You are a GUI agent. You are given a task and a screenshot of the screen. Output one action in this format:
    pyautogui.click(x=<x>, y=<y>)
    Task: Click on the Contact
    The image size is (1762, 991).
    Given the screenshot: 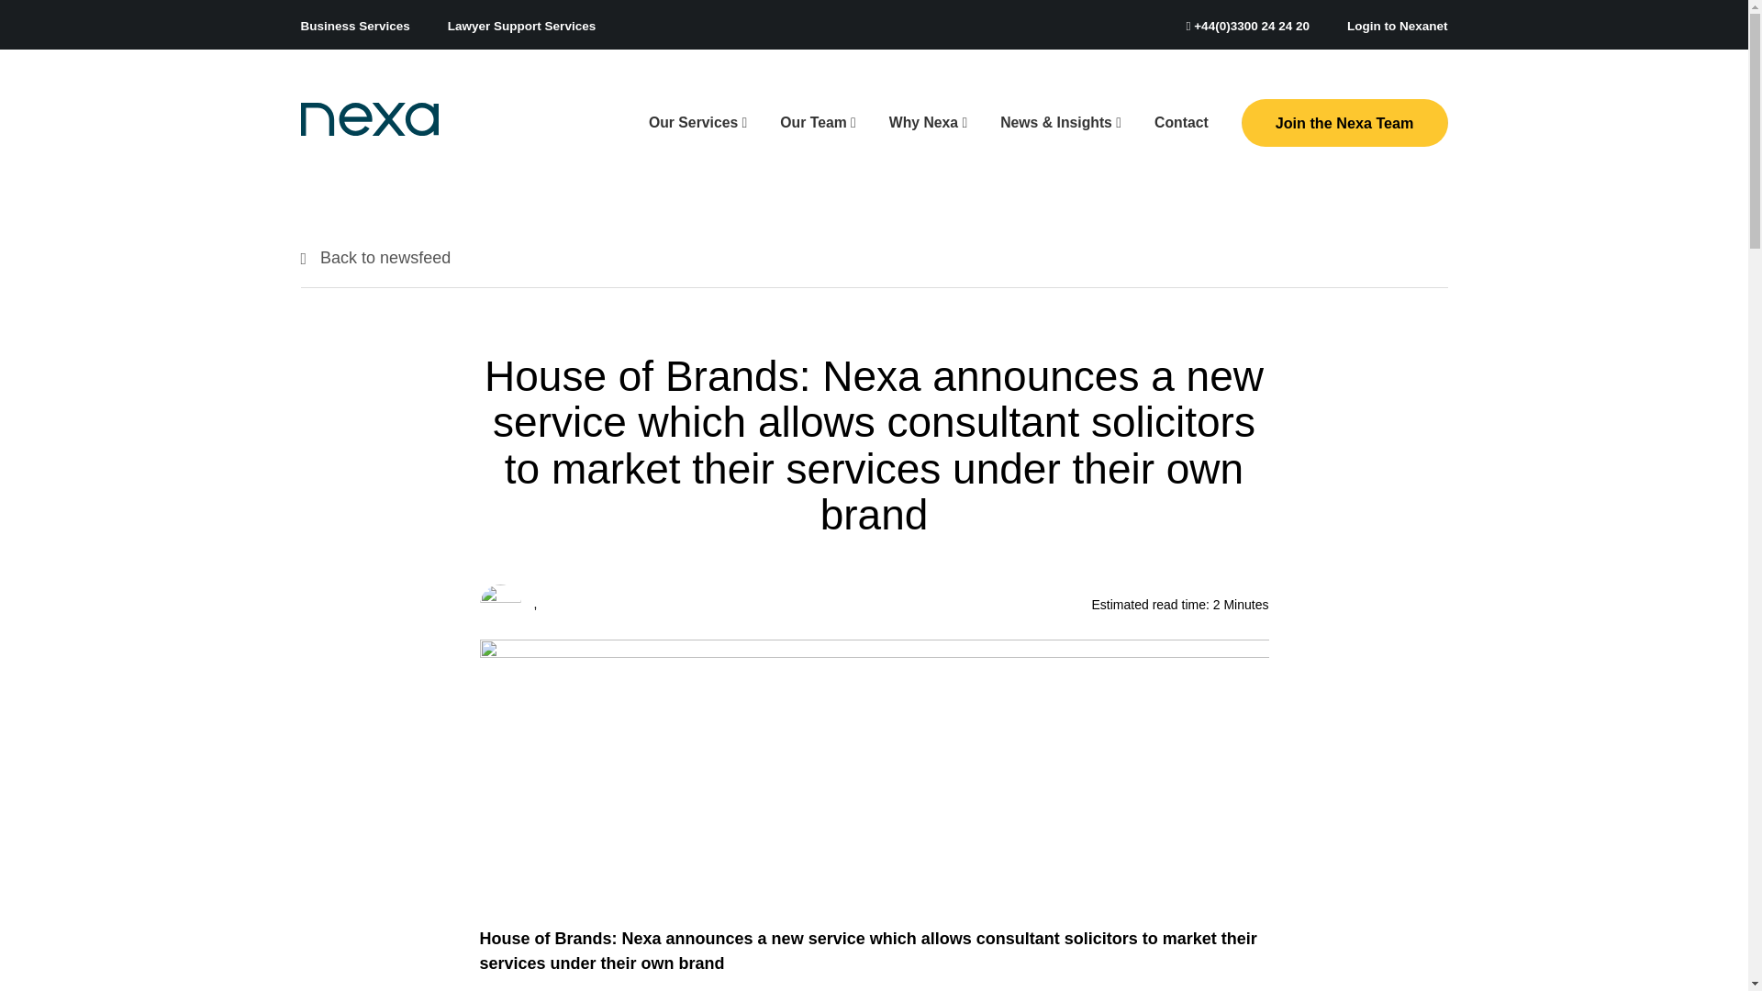 What is the action you would take?
    pyautogui.click(x=1181, y=123)
    